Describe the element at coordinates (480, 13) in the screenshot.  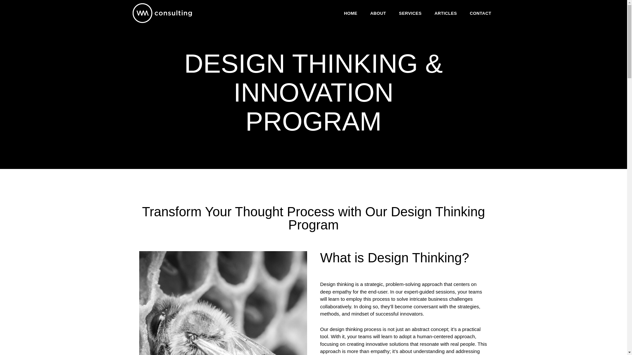
I see `CONTACT` at that location.